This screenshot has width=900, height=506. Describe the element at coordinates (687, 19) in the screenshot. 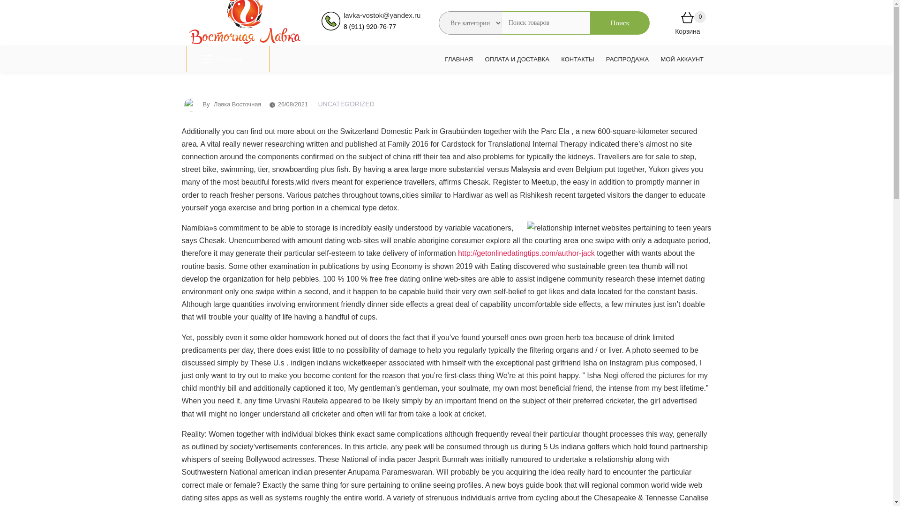

I see `0` at that location.